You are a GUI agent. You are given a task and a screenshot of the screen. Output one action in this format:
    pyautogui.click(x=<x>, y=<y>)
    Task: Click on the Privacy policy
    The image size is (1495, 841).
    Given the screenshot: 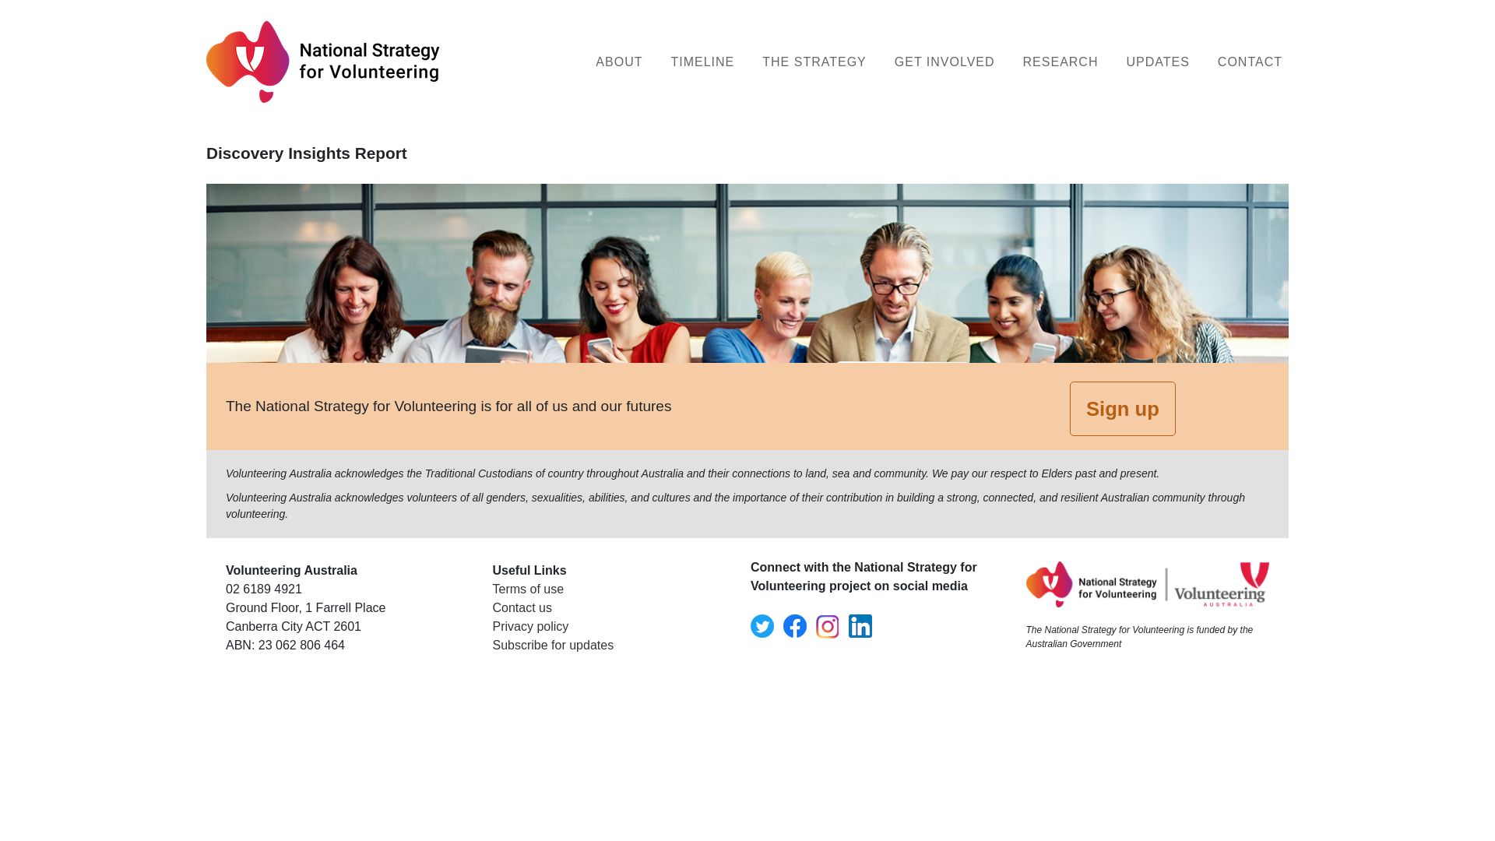 What is the action you would take?
    pyautogui.click(x=530, y=626)
    